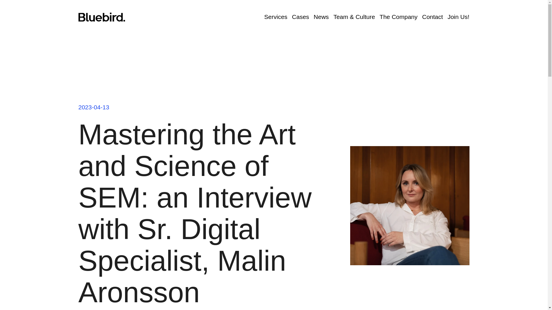 This screenshot has width=552, height=310. I want to click on Cases, so click(300, 17).